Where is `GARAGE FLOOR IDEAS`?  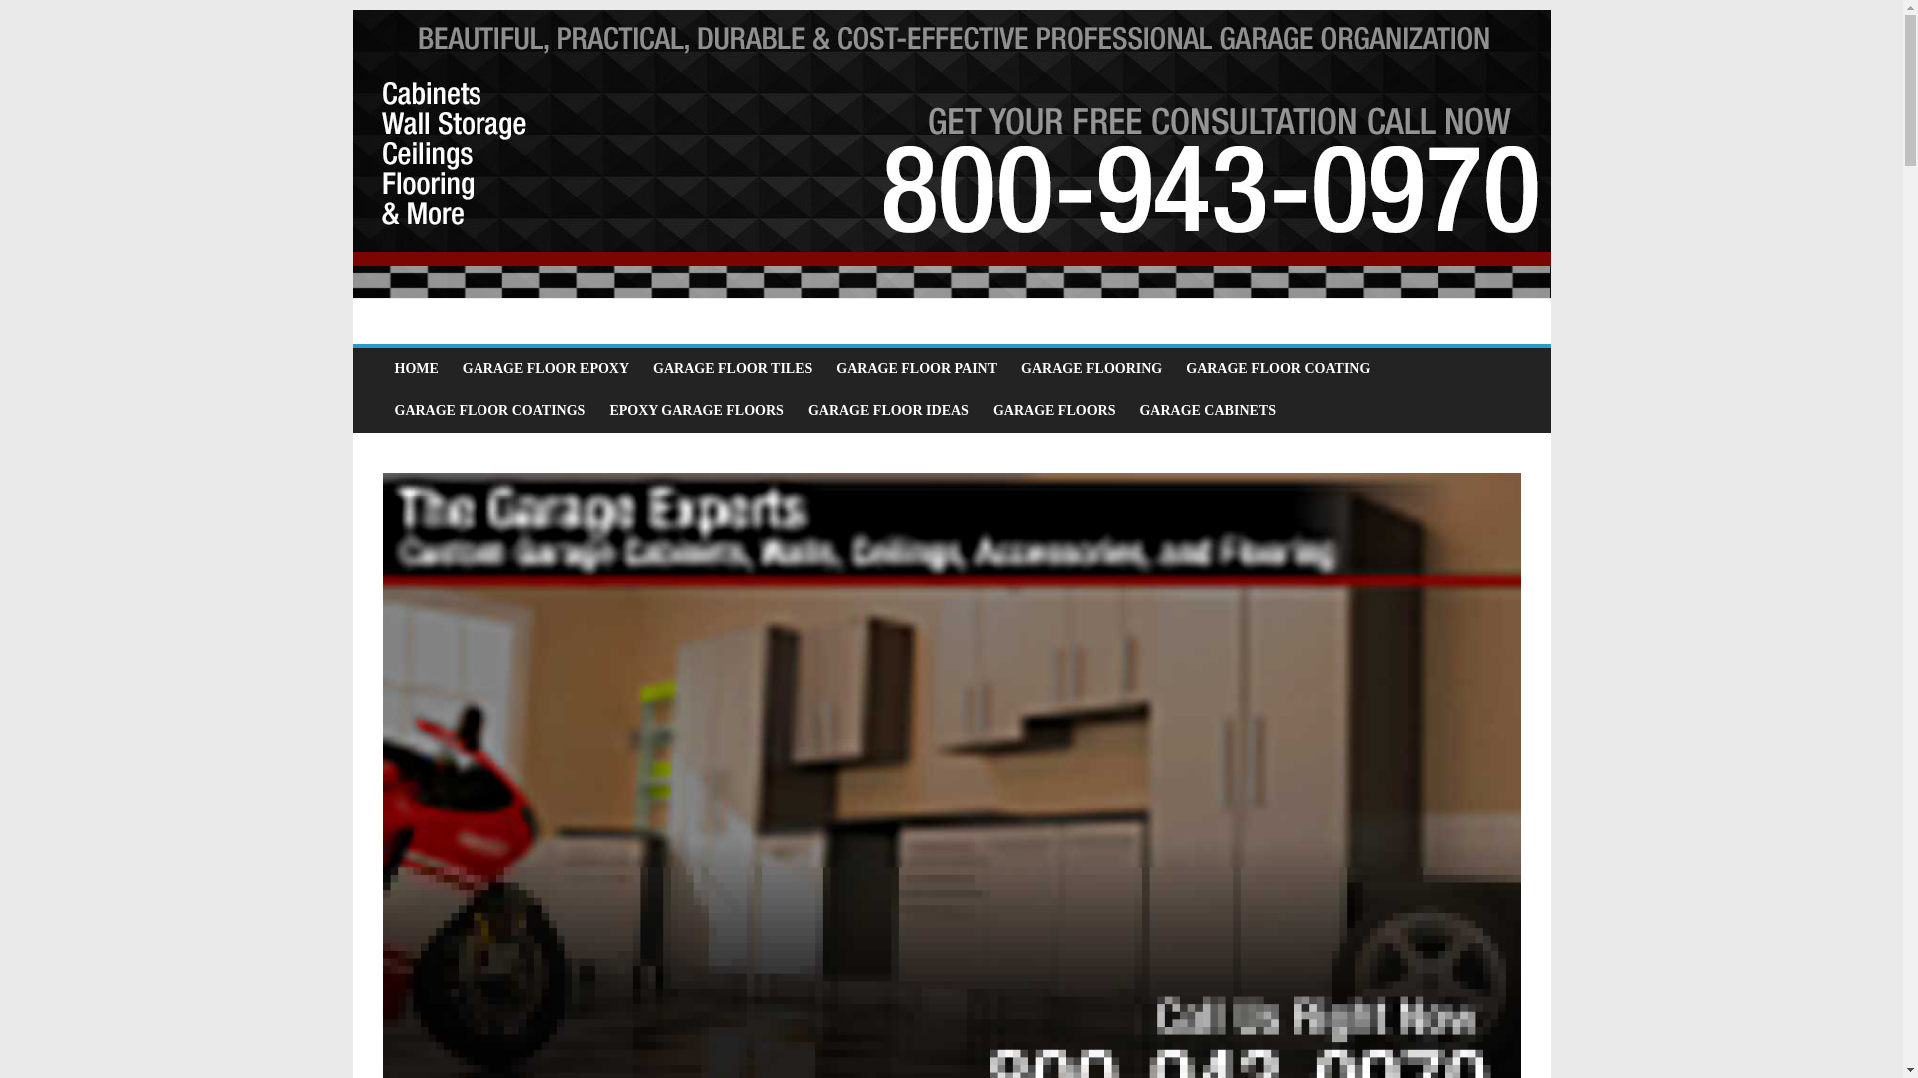 GARAGE FLOOR IDEAS is located at coordinates (887, 411).